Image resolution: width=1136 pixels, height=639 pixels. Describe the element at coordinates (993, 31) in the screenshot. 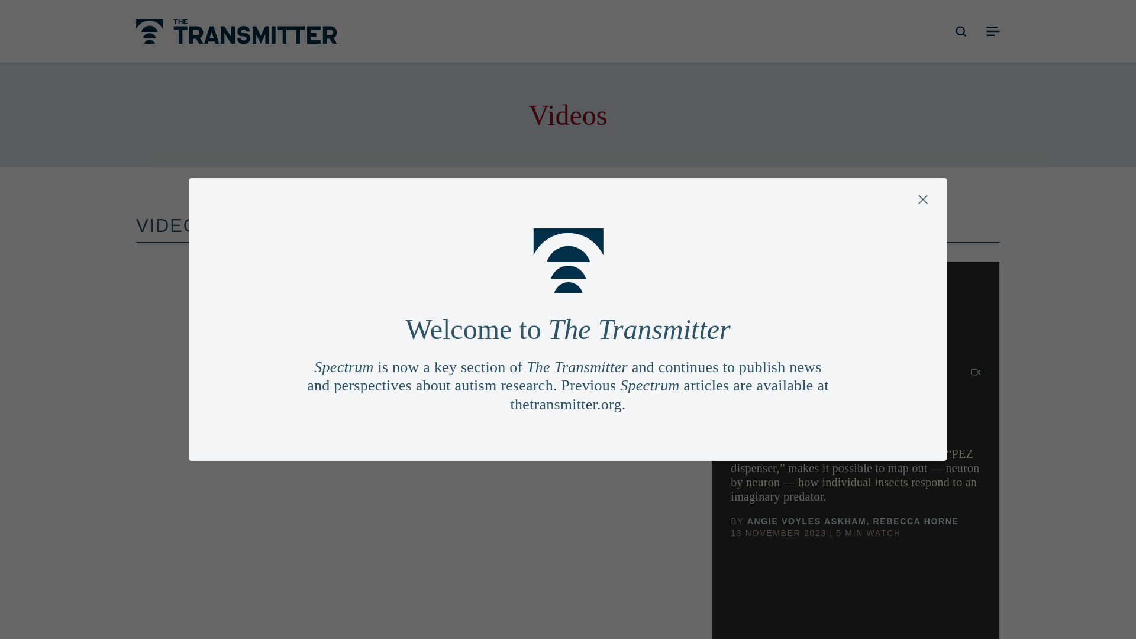

I see `Open menu` at that location.